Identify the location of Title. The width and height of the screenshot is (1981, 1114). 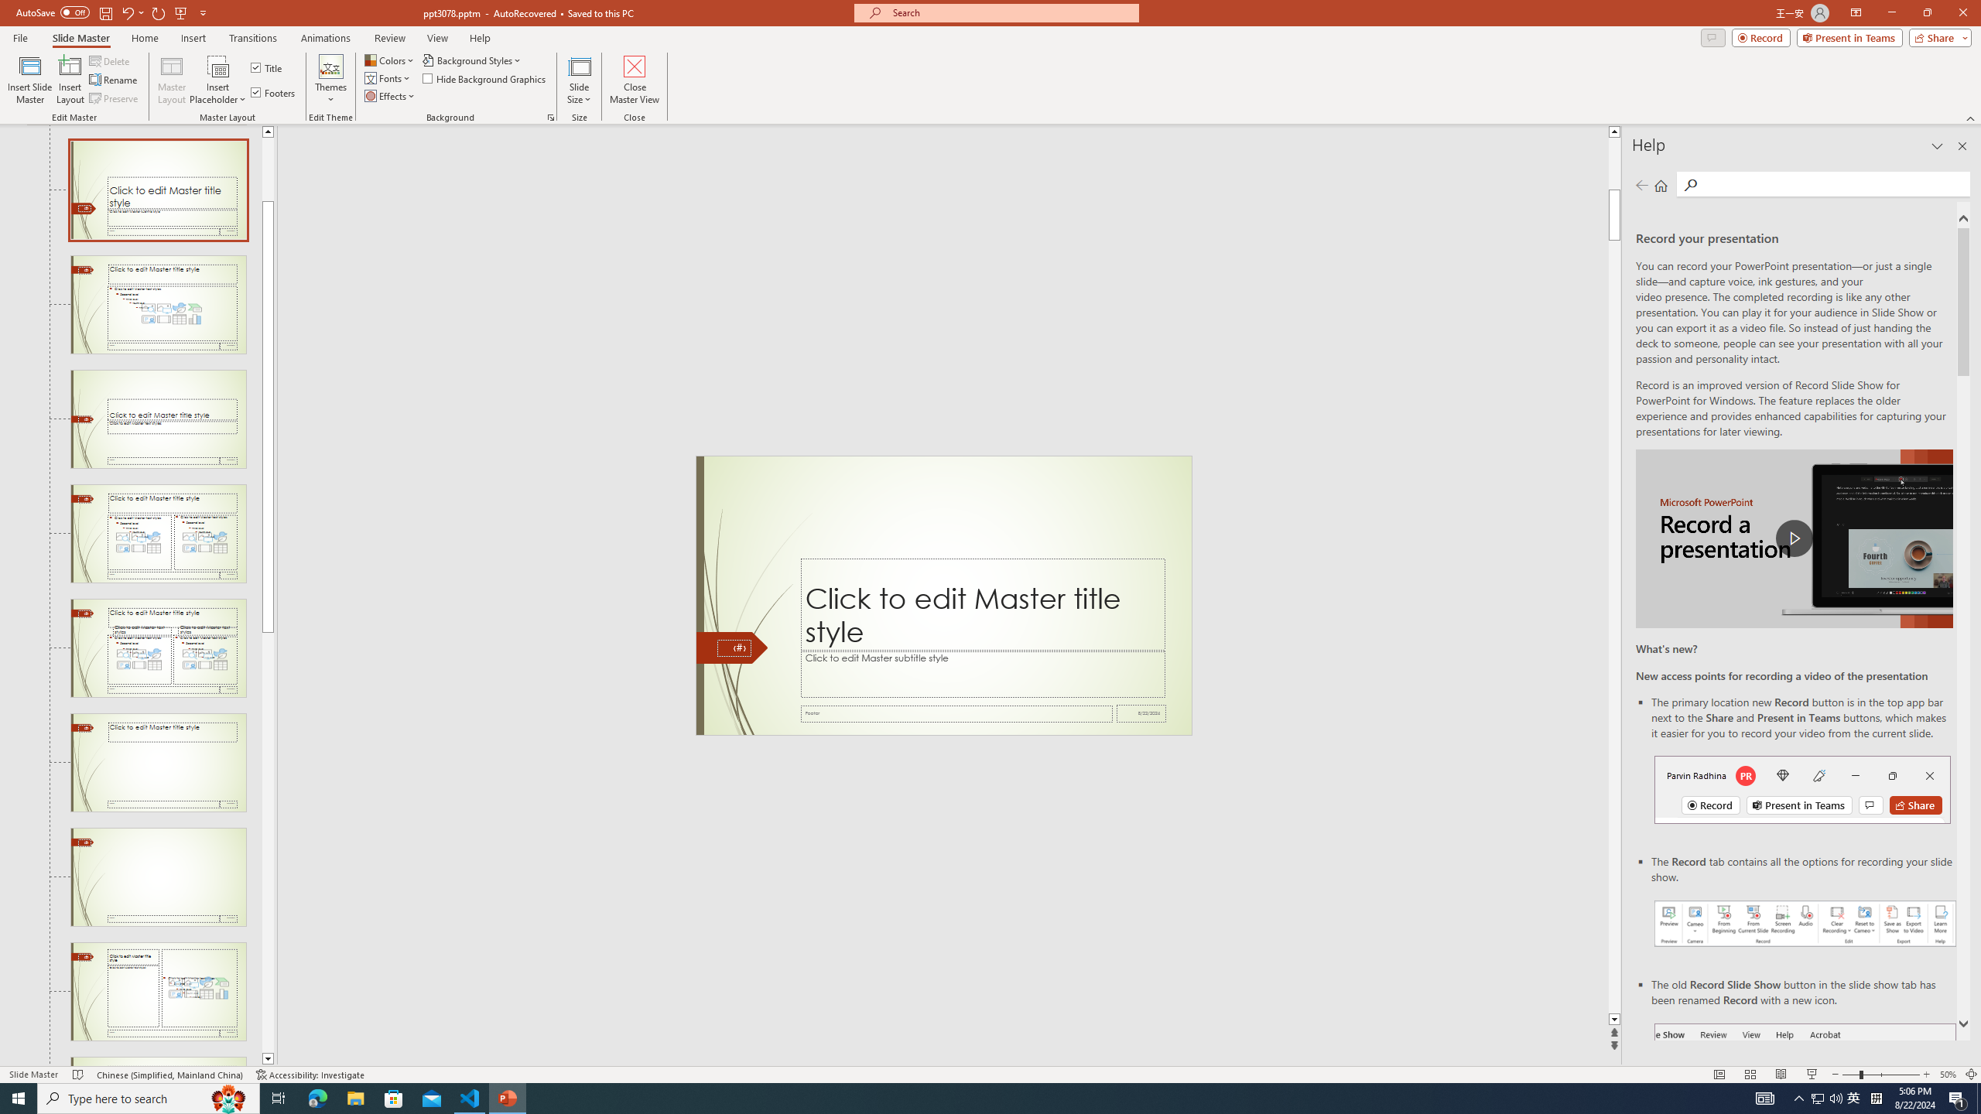
(268, 68).